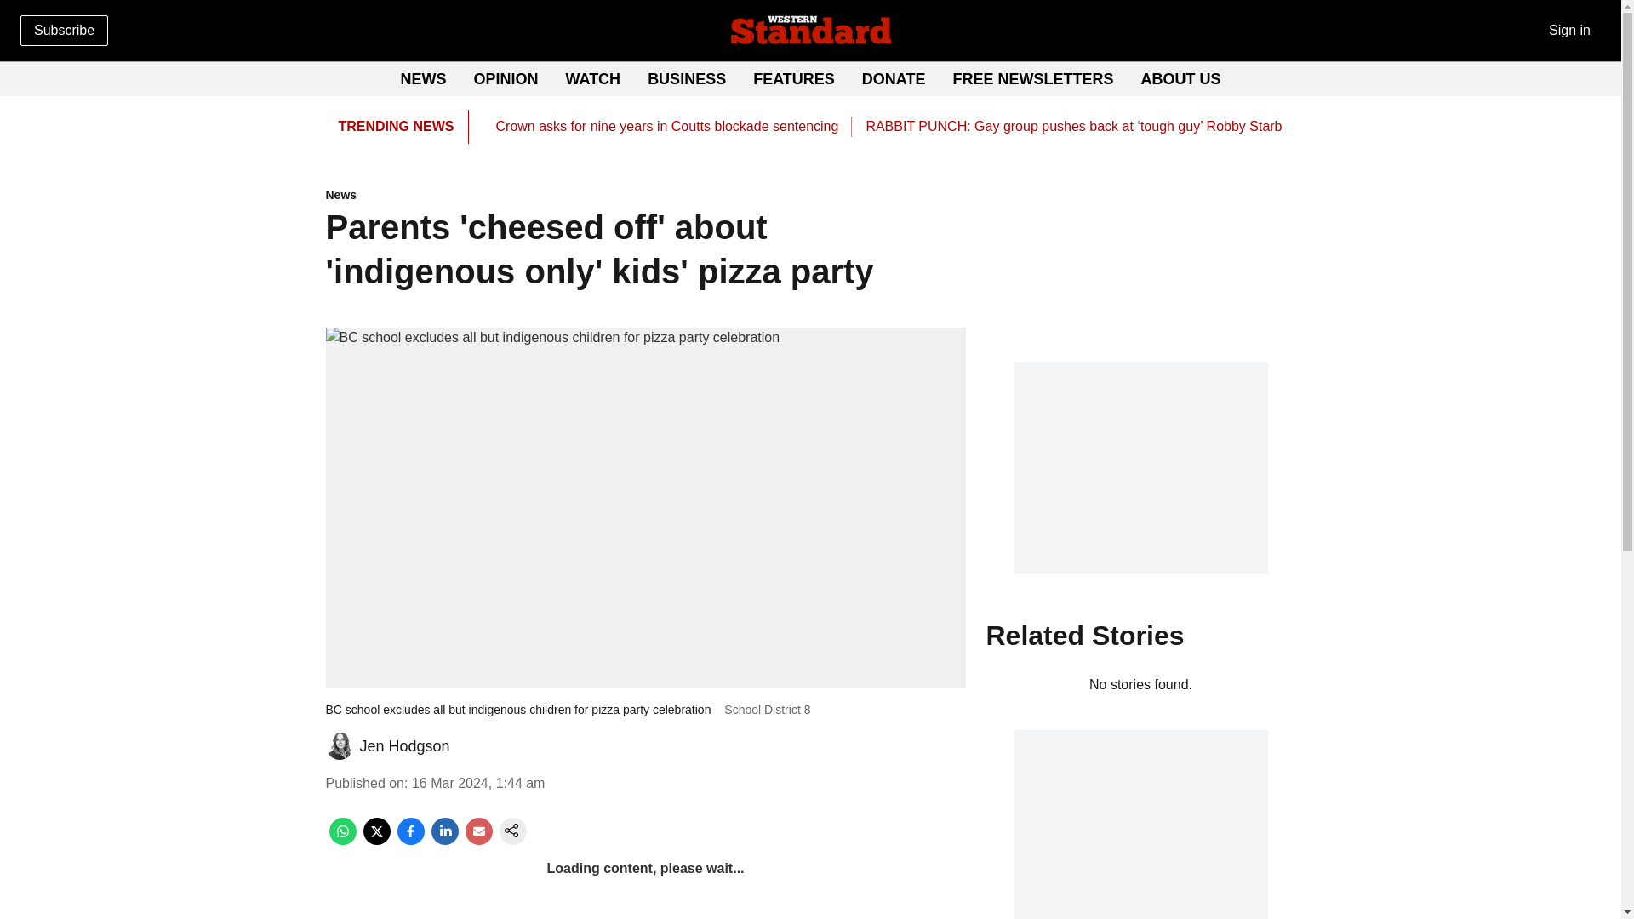 The image size is (1634, 919). I want to click on DONATE, so click(894, 78).